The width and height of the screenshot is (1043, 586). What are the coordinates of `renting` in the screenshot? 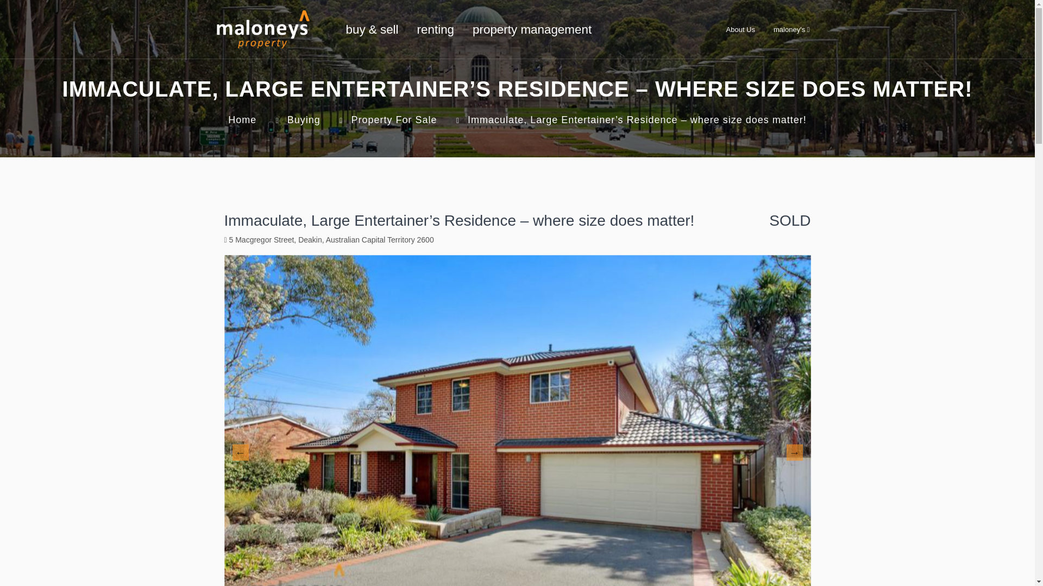 It's located at (435, 29).